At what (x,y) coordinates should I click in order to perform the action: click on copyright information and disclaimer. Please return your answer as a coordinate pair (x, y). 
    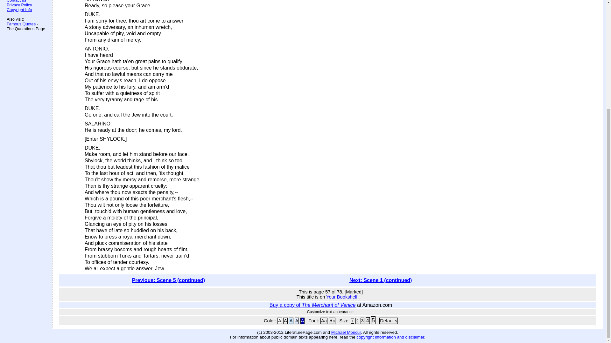
    Looking at the image, I should click on (390, 337).